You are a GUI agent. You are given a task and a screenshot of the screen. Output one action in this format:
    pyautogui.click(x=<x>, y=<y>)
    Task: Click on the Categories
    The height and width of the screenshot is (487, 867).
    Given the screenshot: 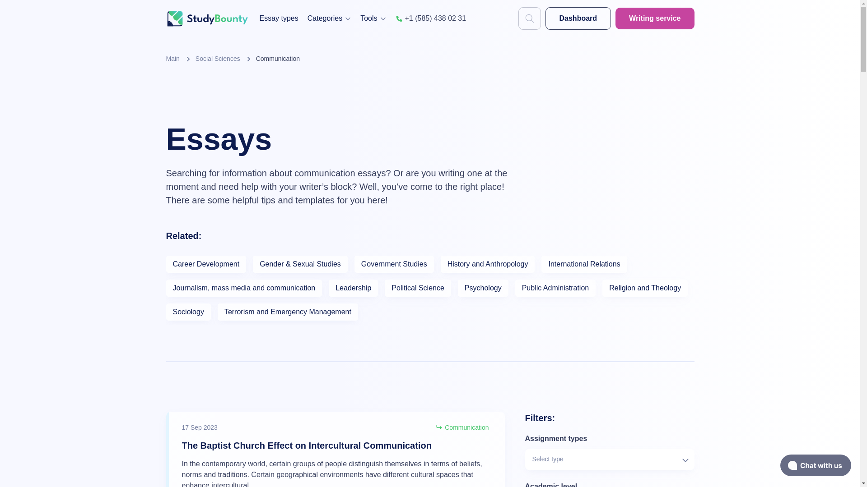 What is the action you would take?
    pyautogui.click(x=329, y=18)
    